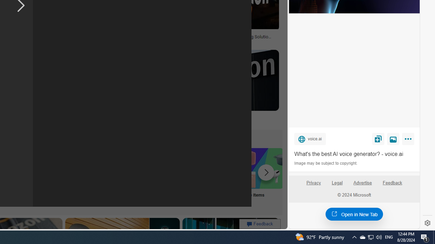  What do you see at coordinates (80, 121) in the screenshot?
I see `cordcuttersnews.com` at bounding box center [80, 121].